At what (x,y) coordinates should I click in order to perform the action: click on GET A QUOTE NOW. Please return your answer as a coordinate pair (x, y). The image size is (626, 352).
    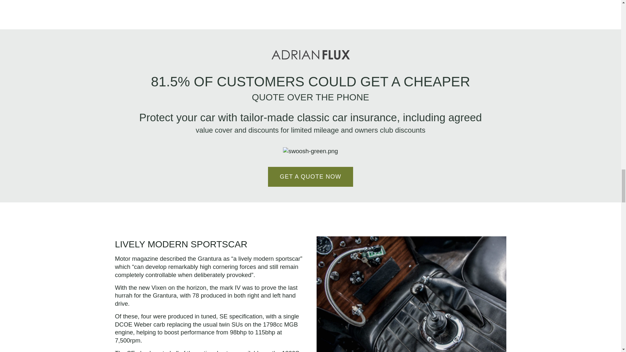
    Looking at the image, I should click on (310, 177).